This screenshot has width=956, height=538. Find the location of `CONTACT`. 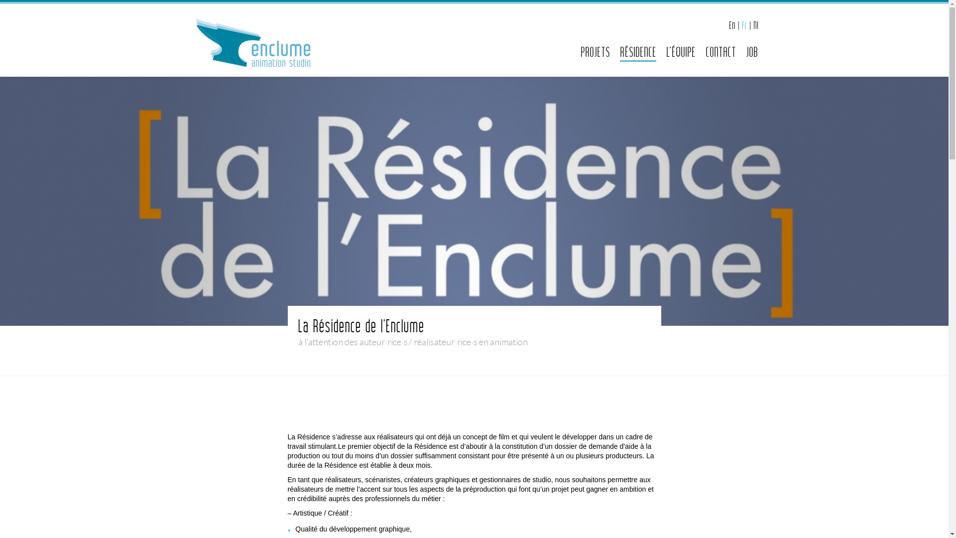

CONTACT is located at coordinates (720, 50).